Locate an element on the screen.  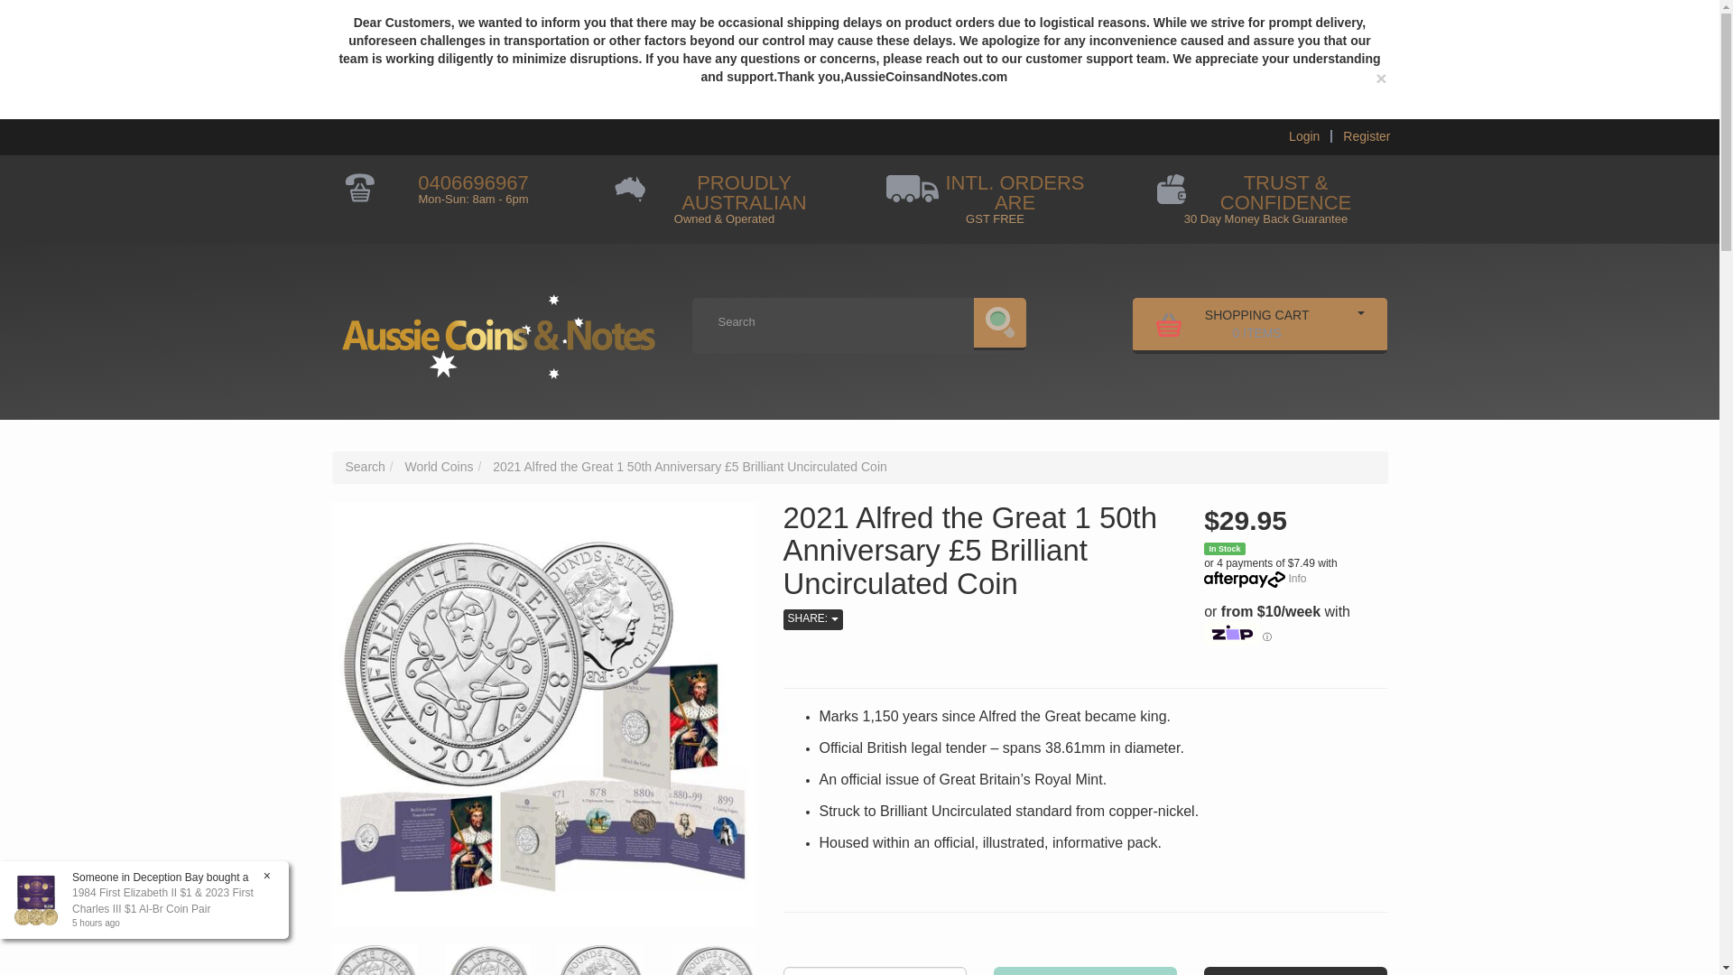
Login is located at coordinates (1304, 135).